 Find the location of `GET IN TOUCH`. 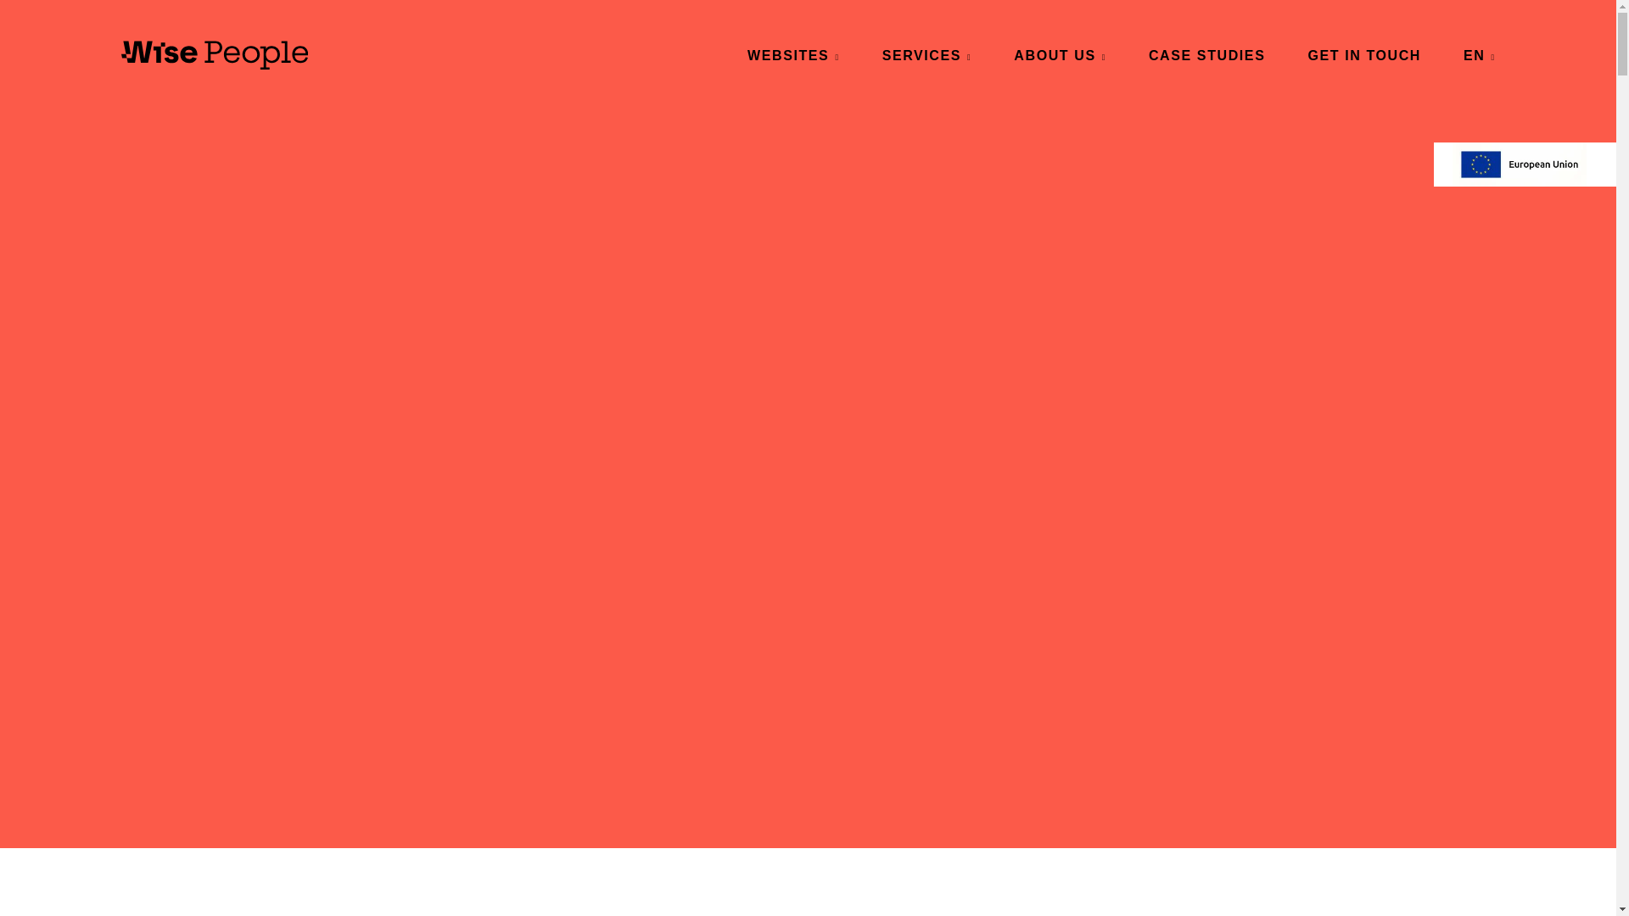

GET IN TOUCH is located at coordinates (1364, 54).